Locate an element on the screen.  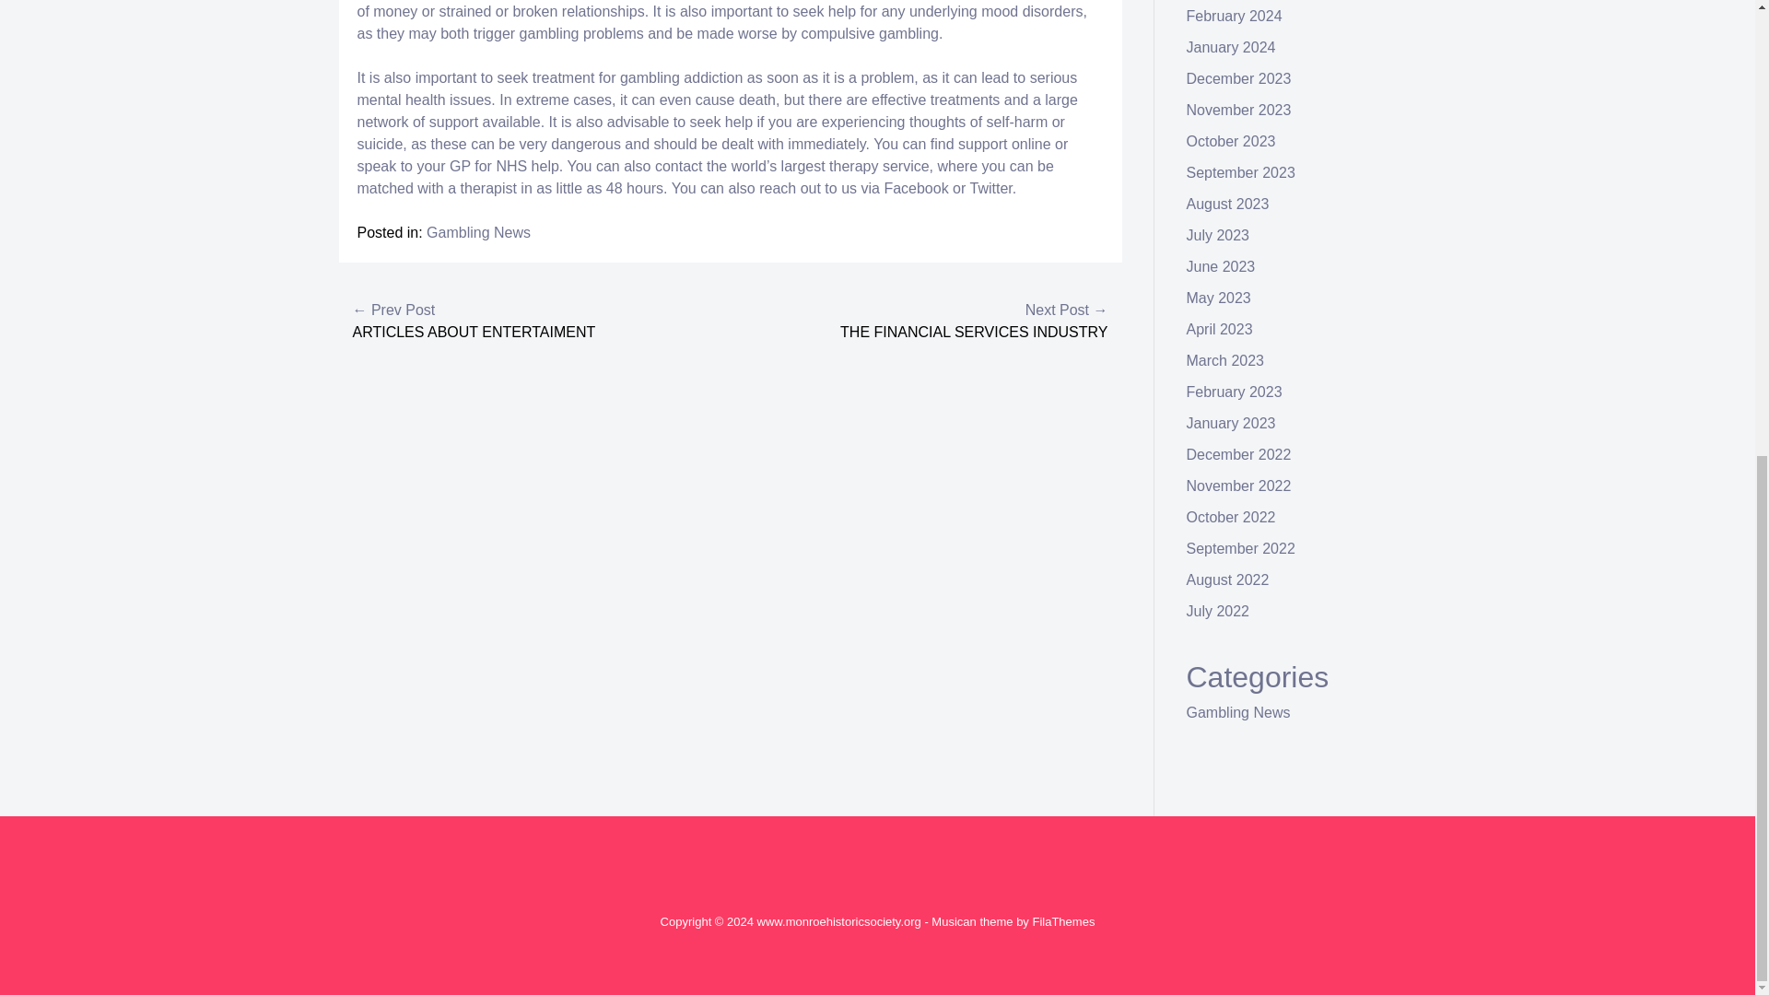
July 2023 is located at coordinates (1218, 235).